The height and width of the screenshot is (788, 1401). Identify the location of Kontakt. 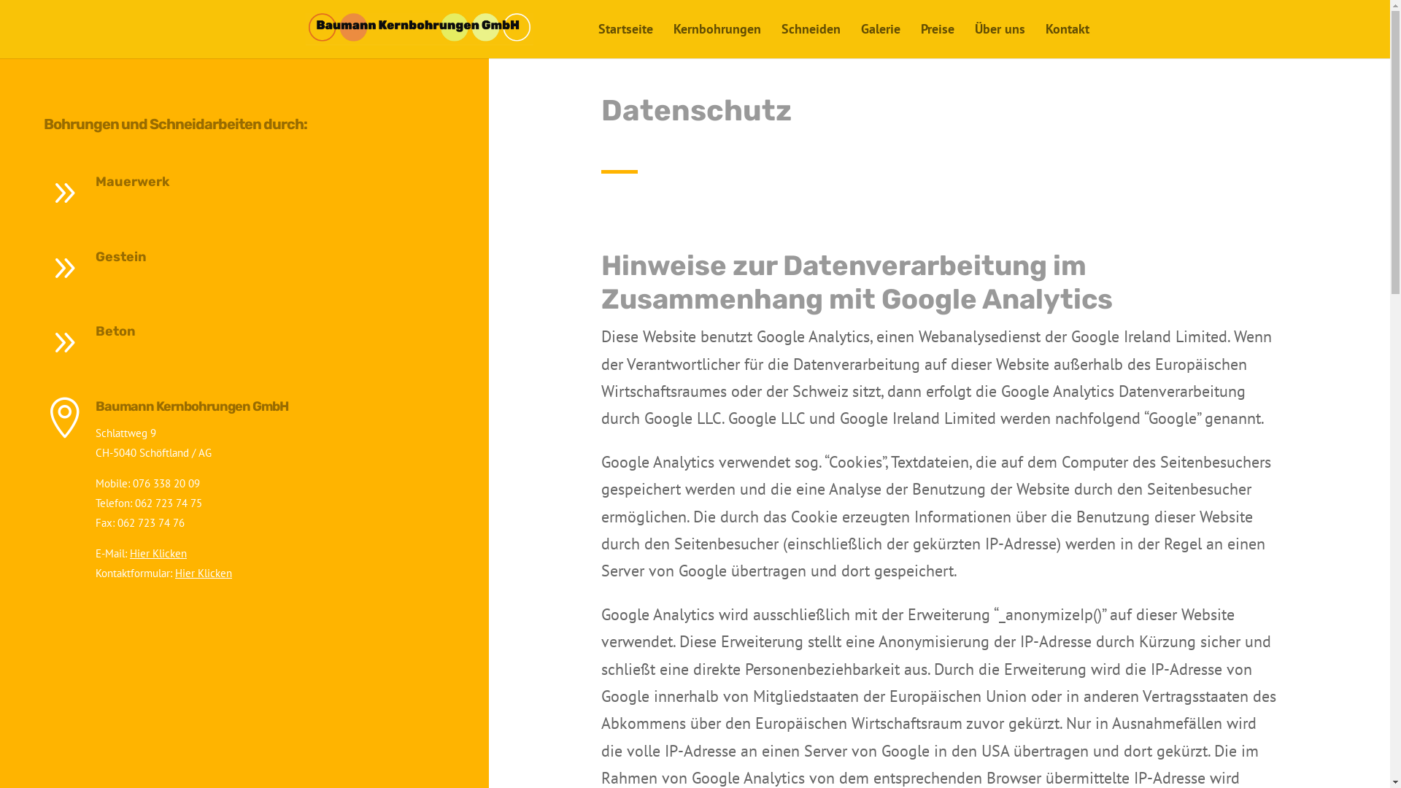
(1067, 41).